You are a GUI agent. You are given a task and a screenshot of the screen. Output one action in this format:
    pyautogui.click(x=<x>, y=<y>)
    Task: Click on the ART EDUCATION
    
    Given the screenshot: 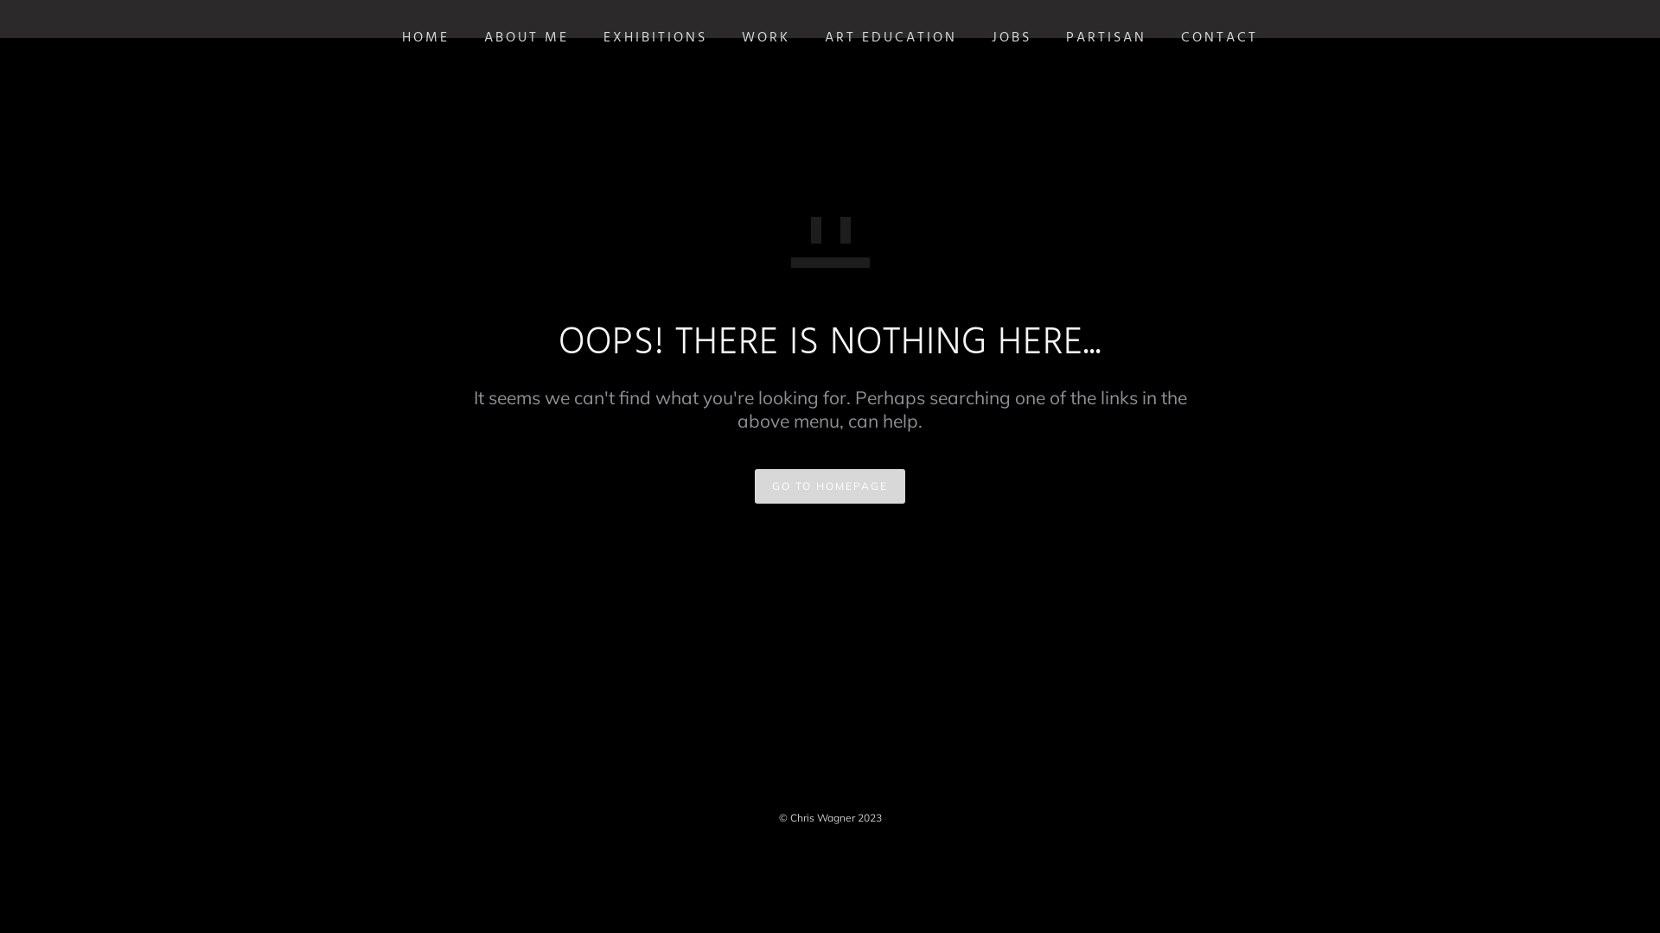 What is the action you would take?
    pyautogui.click(x=891, y=37)
    